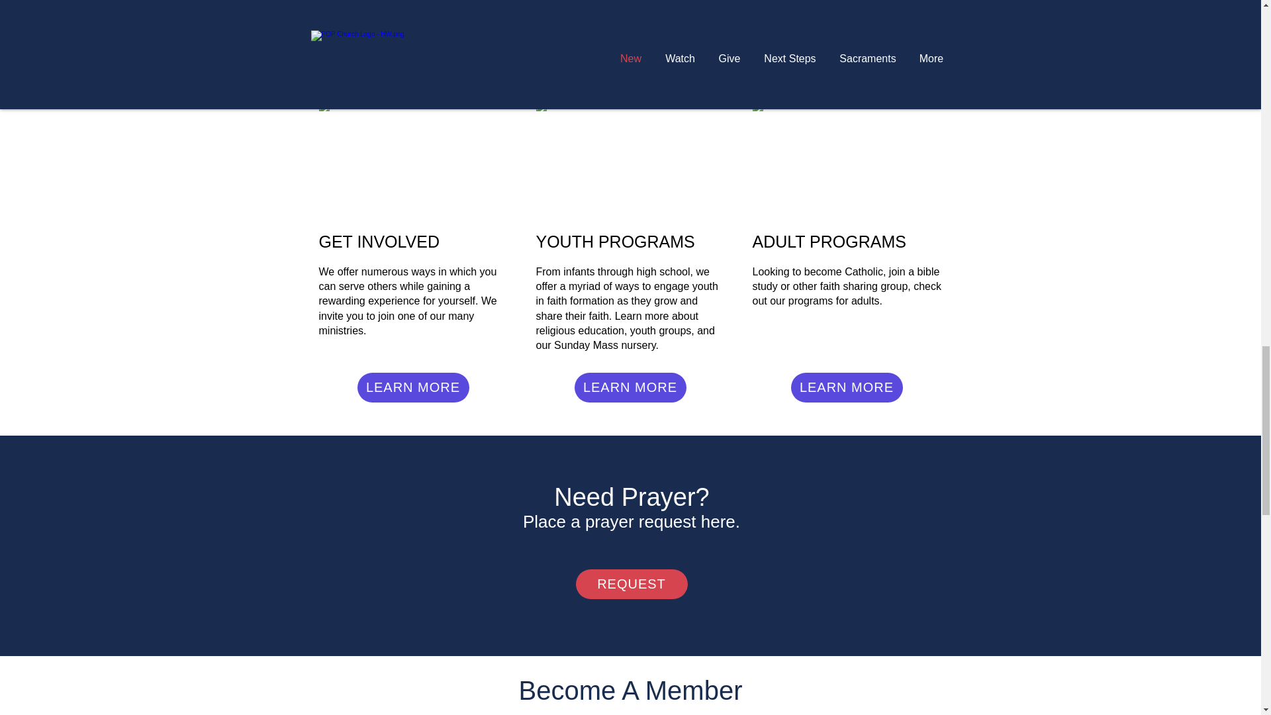 Image resolution: width=1271 pixels, height=715 pixels. I want to click on LEARN MORE, so click(413, 387).